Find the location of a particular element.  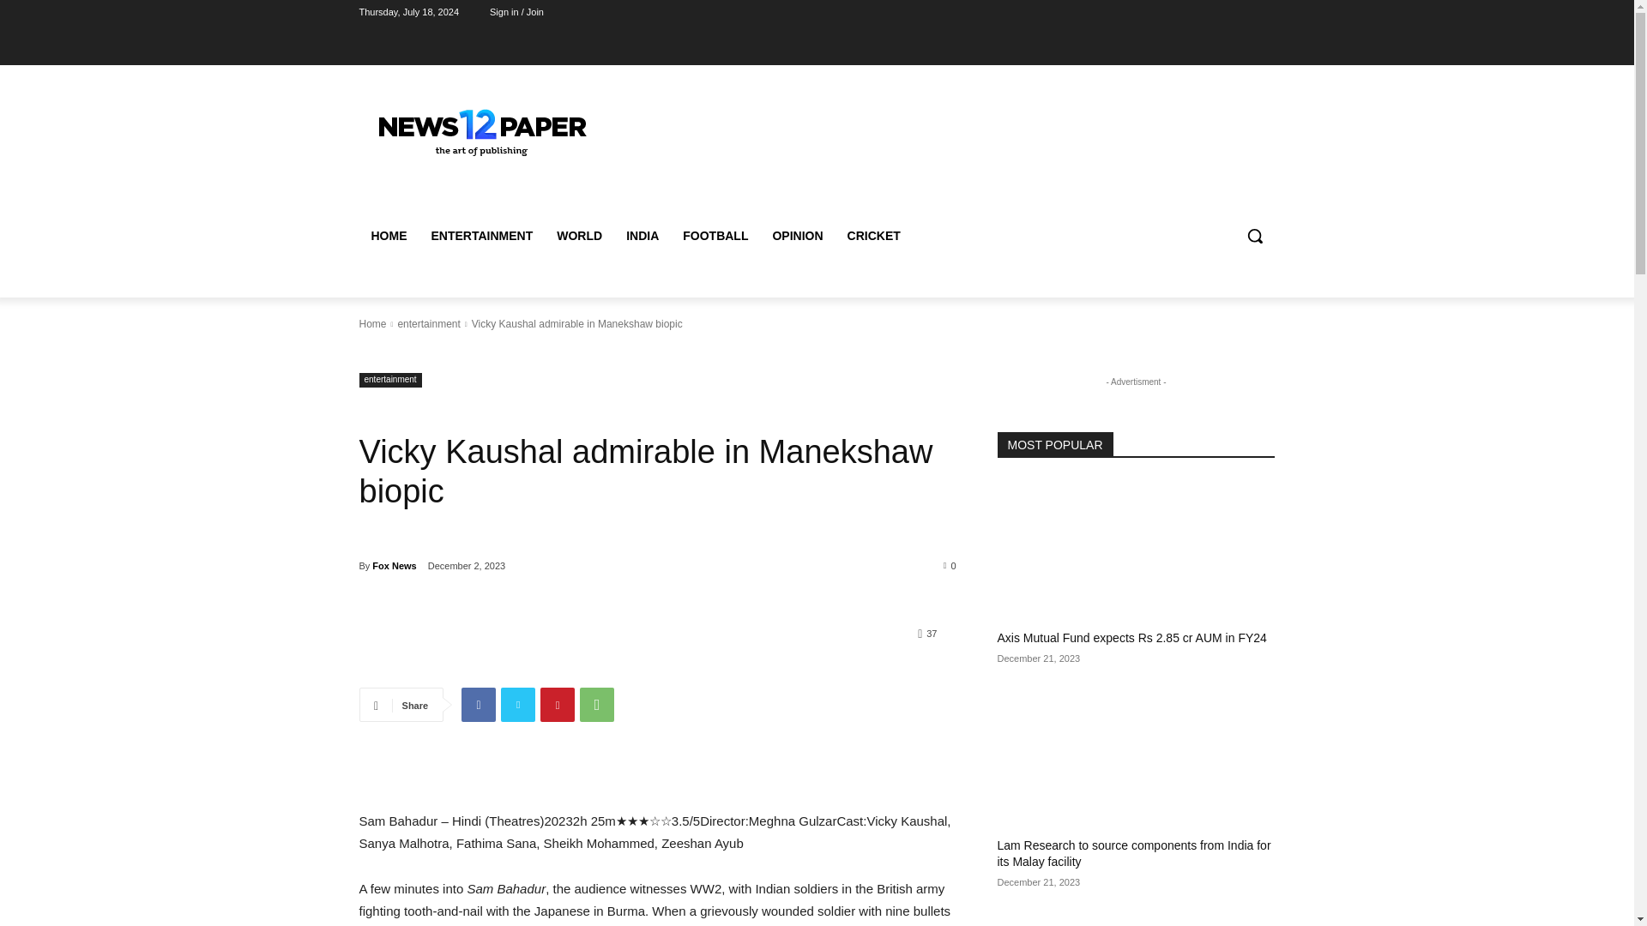

WORLD is located at coordinates (580, 235).